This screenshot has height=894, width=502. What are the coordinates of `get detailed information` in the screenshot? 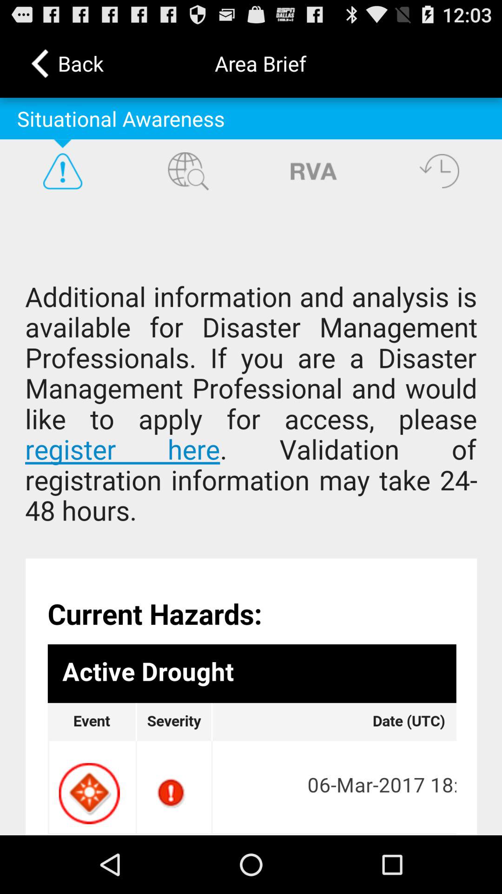 It's located at (251, 519).